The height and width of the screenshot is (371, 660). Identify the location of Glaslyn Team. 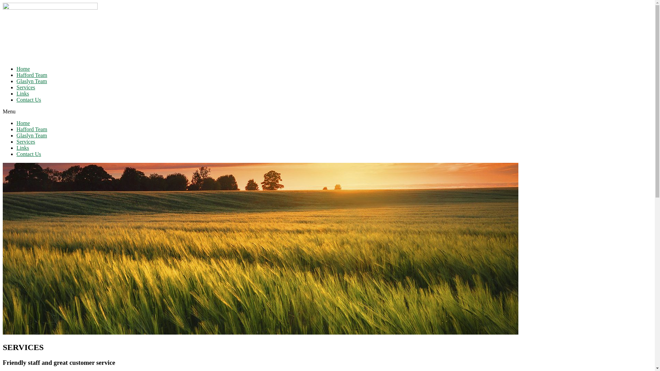
(32, 81).